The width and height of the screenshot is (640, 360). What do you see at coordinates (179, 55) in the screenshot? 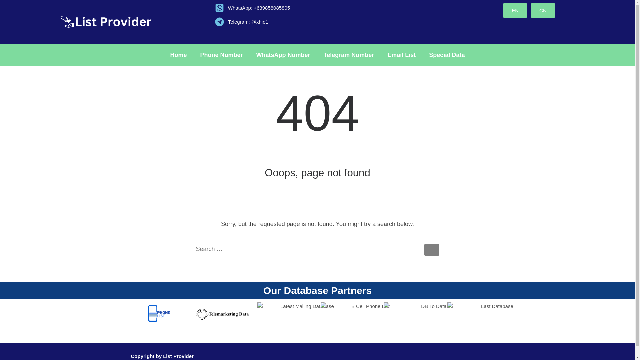
I see `Home` at bounding box center [179, 55].